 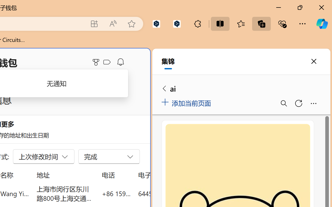 What do you see at coordinates (97, 62) in the screenshot?
I see `Microsoft Rewards` at bounding box center [97, 62].